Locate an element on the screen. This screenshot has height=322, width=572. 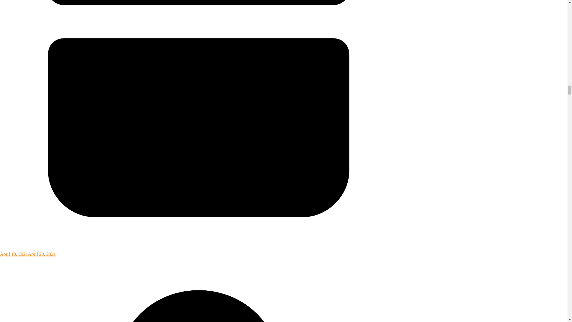
April 18, 2021April 20, 2021 is located at coordinates (199, 251).